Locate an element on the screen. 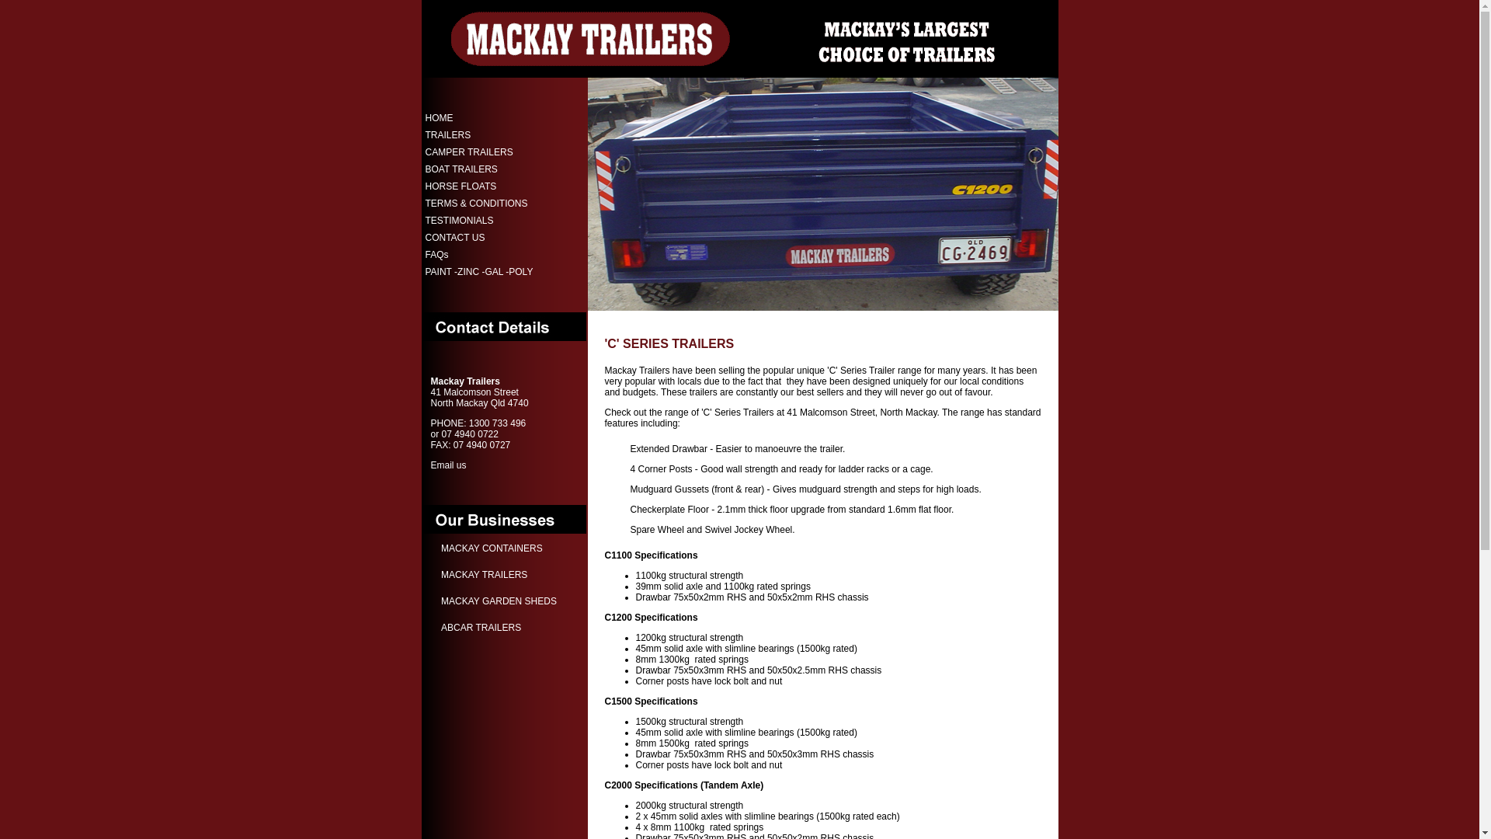 This screenshot has height=839, width=1491. MACKAY TRAILERS is located at coordinates (485, 575).